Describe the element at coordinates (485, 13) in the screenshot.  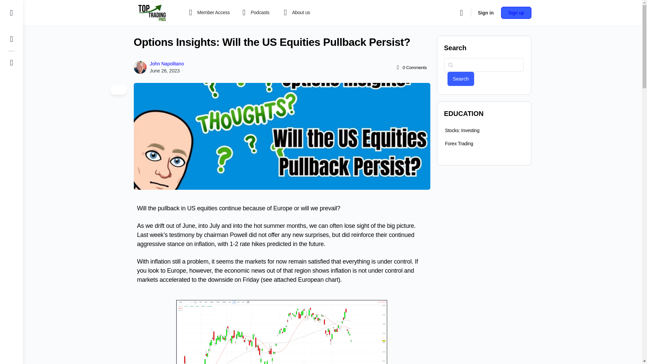
I see `Sign in` at that location.